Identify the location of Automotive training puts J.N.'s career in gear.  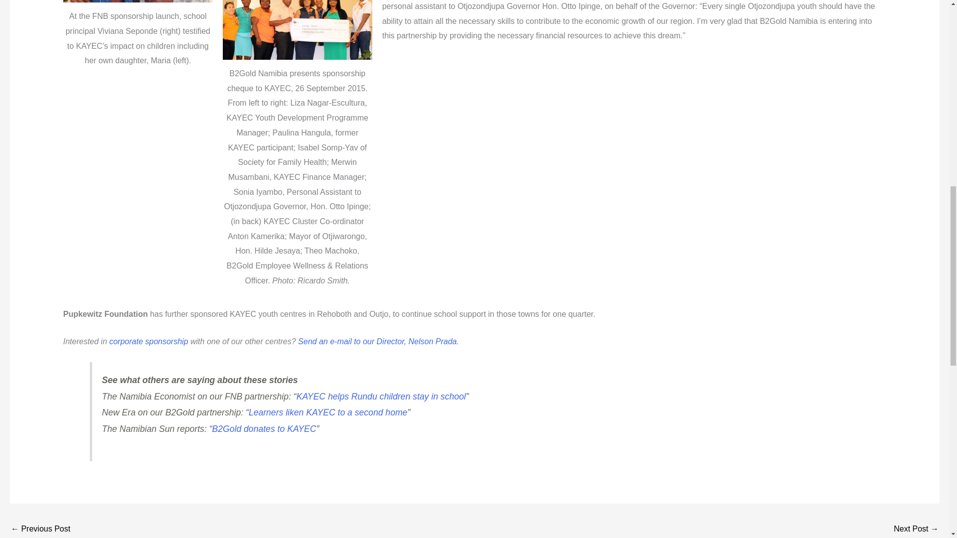
(916, 529).